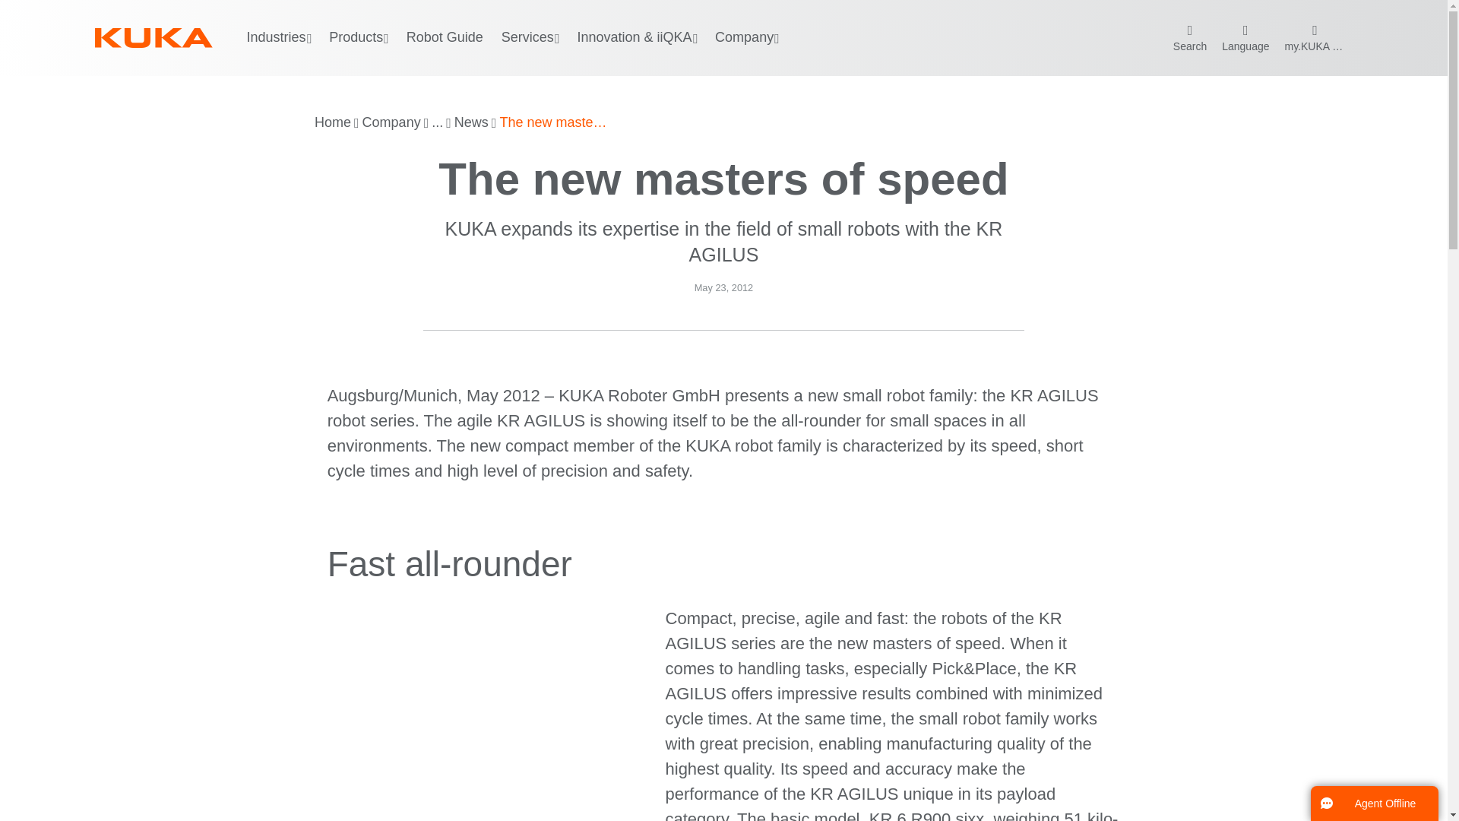 The height and width of the screenshot is (821, 1459). What do you see at coordinates (471, 123) in the screenshot?
I see `News` at bounding box center [471, 123].